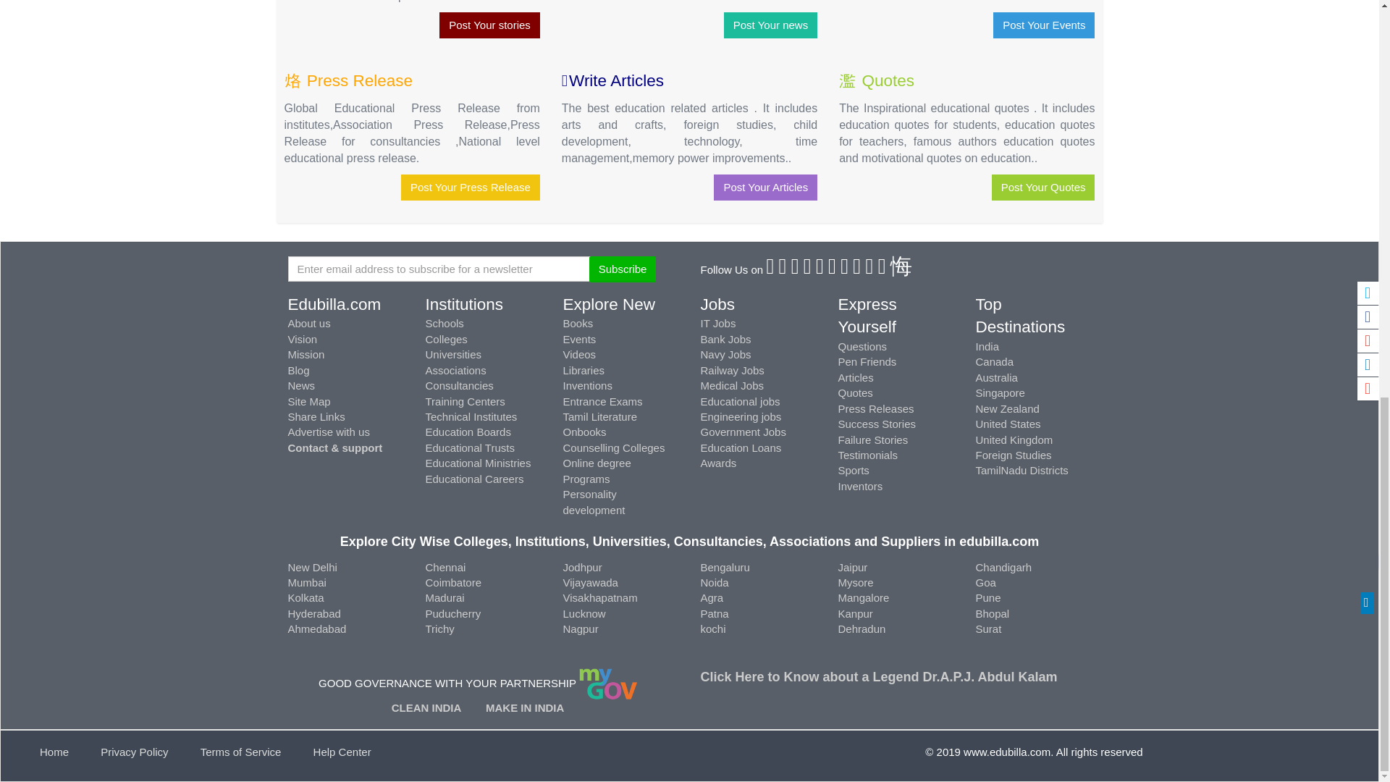 Image resolution: width=1390 pixels, height=782 pixels. I want to click on Slideshare, so click(883, 269).